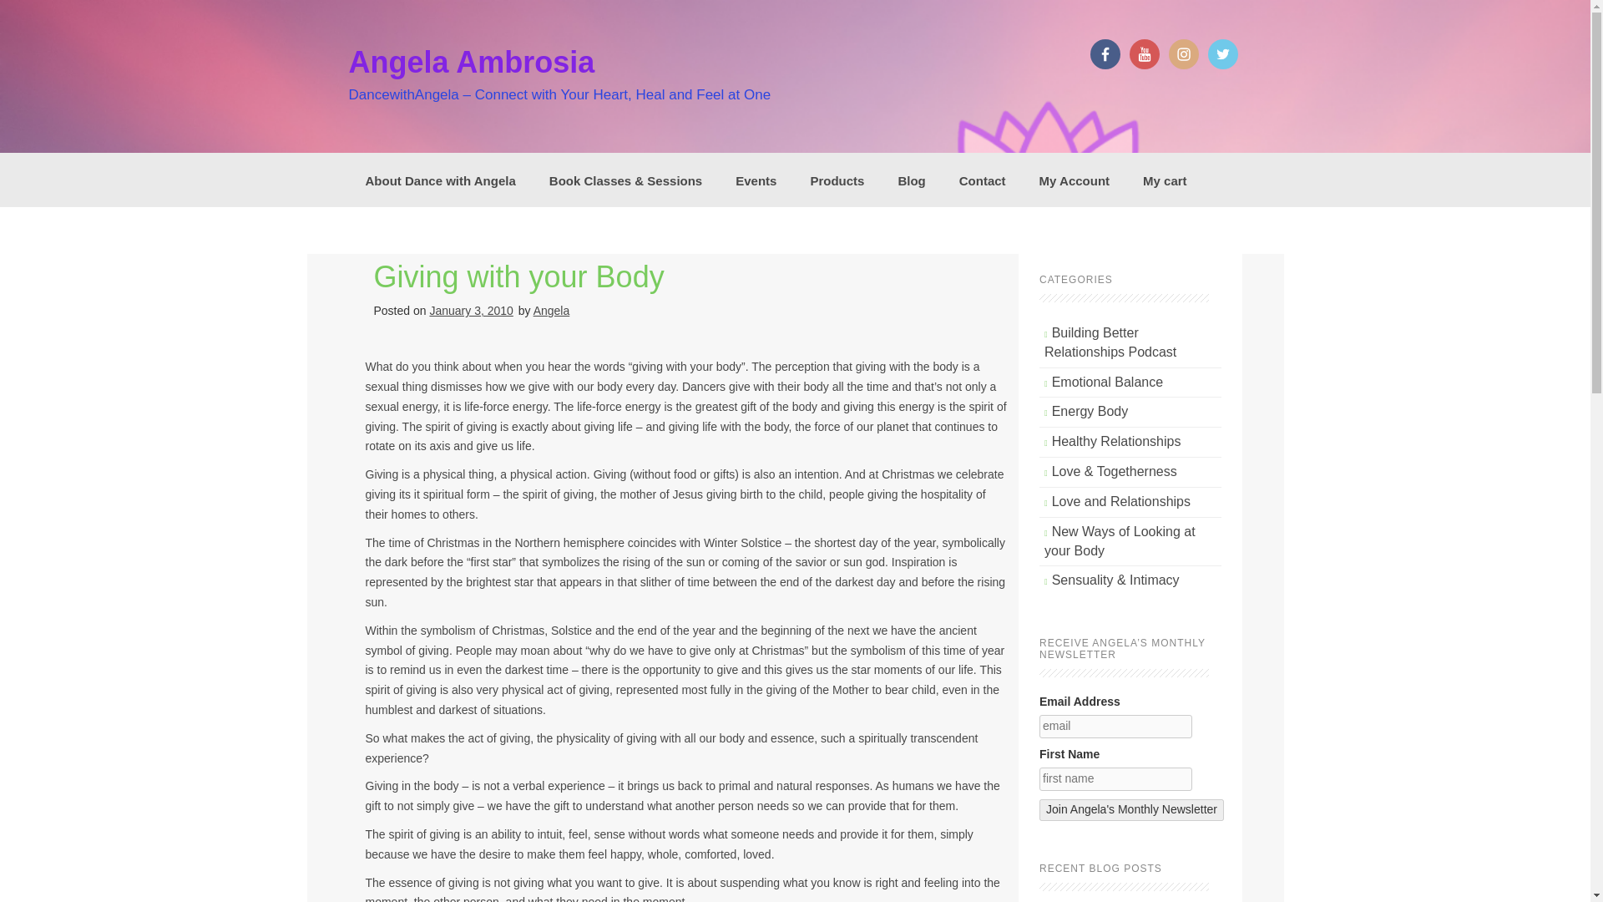 The height and width of the screenshot is (902, 1603). What do you see at coordinates (441, 179) in the screenshot?
I see `About Dance with Angela` at bounding box center [441, 179].